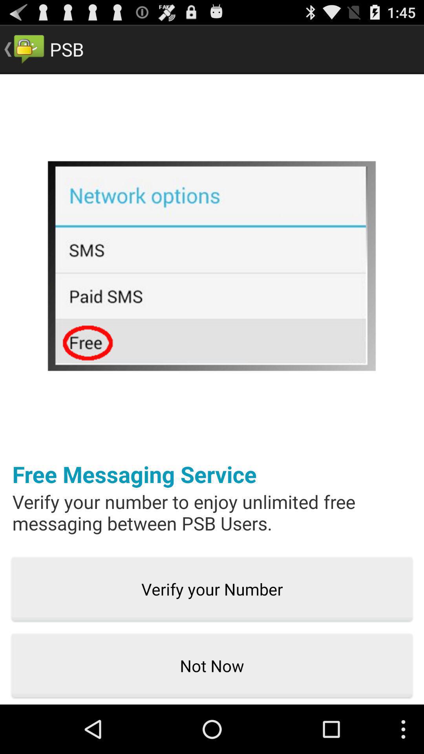 The width and height of the screenshot is (424, 754). Describe the element at coordinates (212, 666) in the screenshot. I see `press the not now item` at that location.